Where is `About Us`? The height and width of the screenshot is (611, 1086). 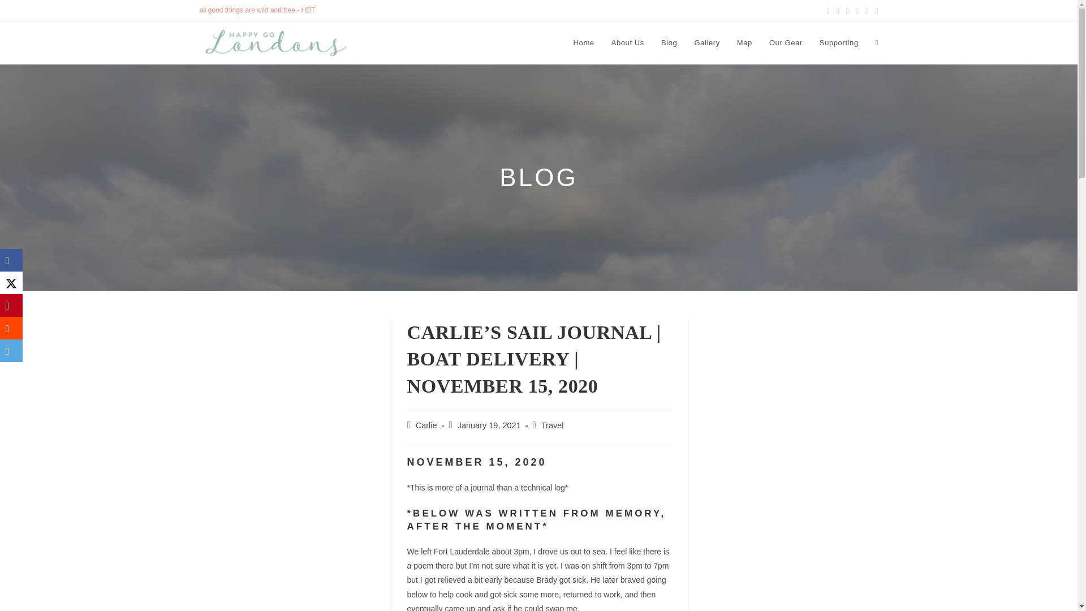 About Us is located at coordinates (627, 43).